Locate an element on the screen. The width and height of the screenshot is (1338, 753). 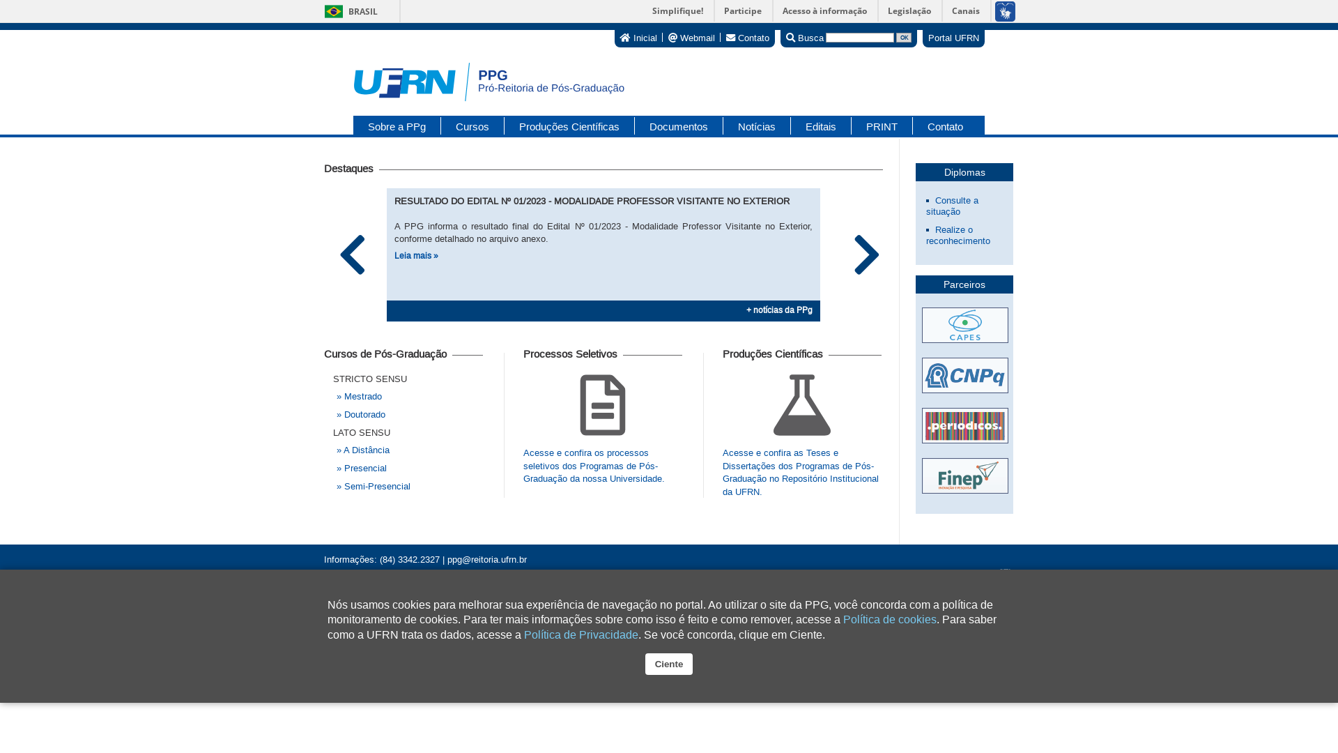
Acessar site da CAPES is located at coordinates (964, 333).